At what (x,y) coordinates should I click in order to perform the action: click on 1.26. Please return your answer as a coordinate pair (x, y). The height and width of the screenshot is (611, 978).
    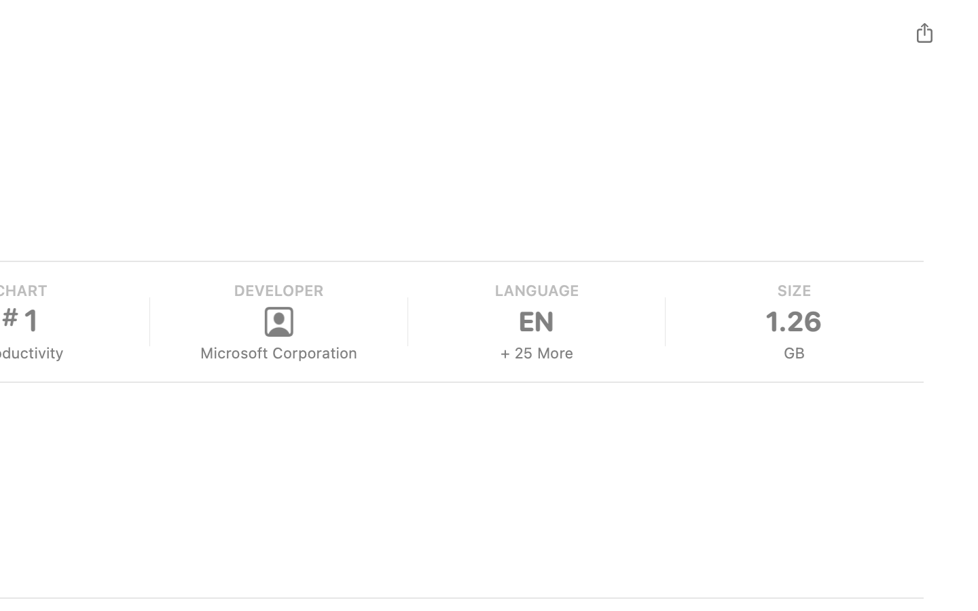
    Looking at the image, I should click on (793, 322).